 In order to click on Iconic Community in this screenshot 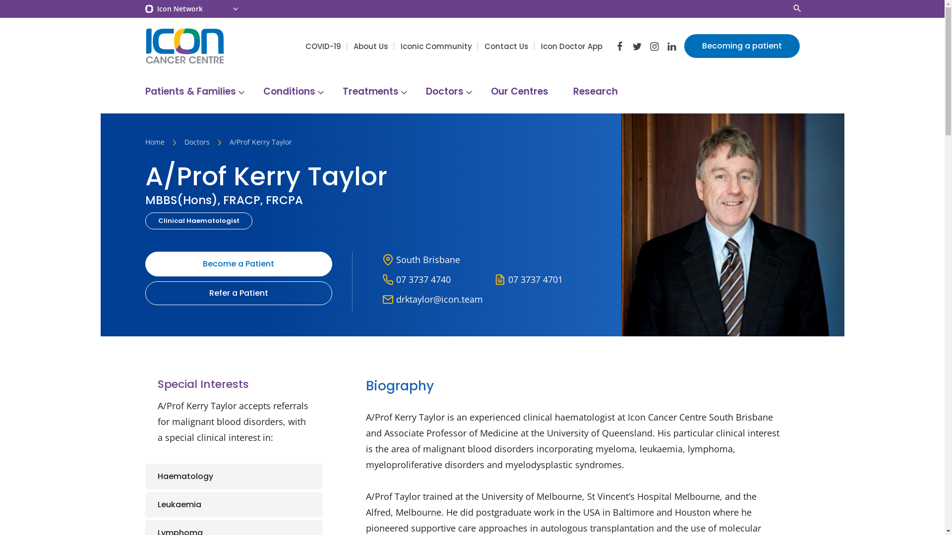, I will do `click(436, 47)`.